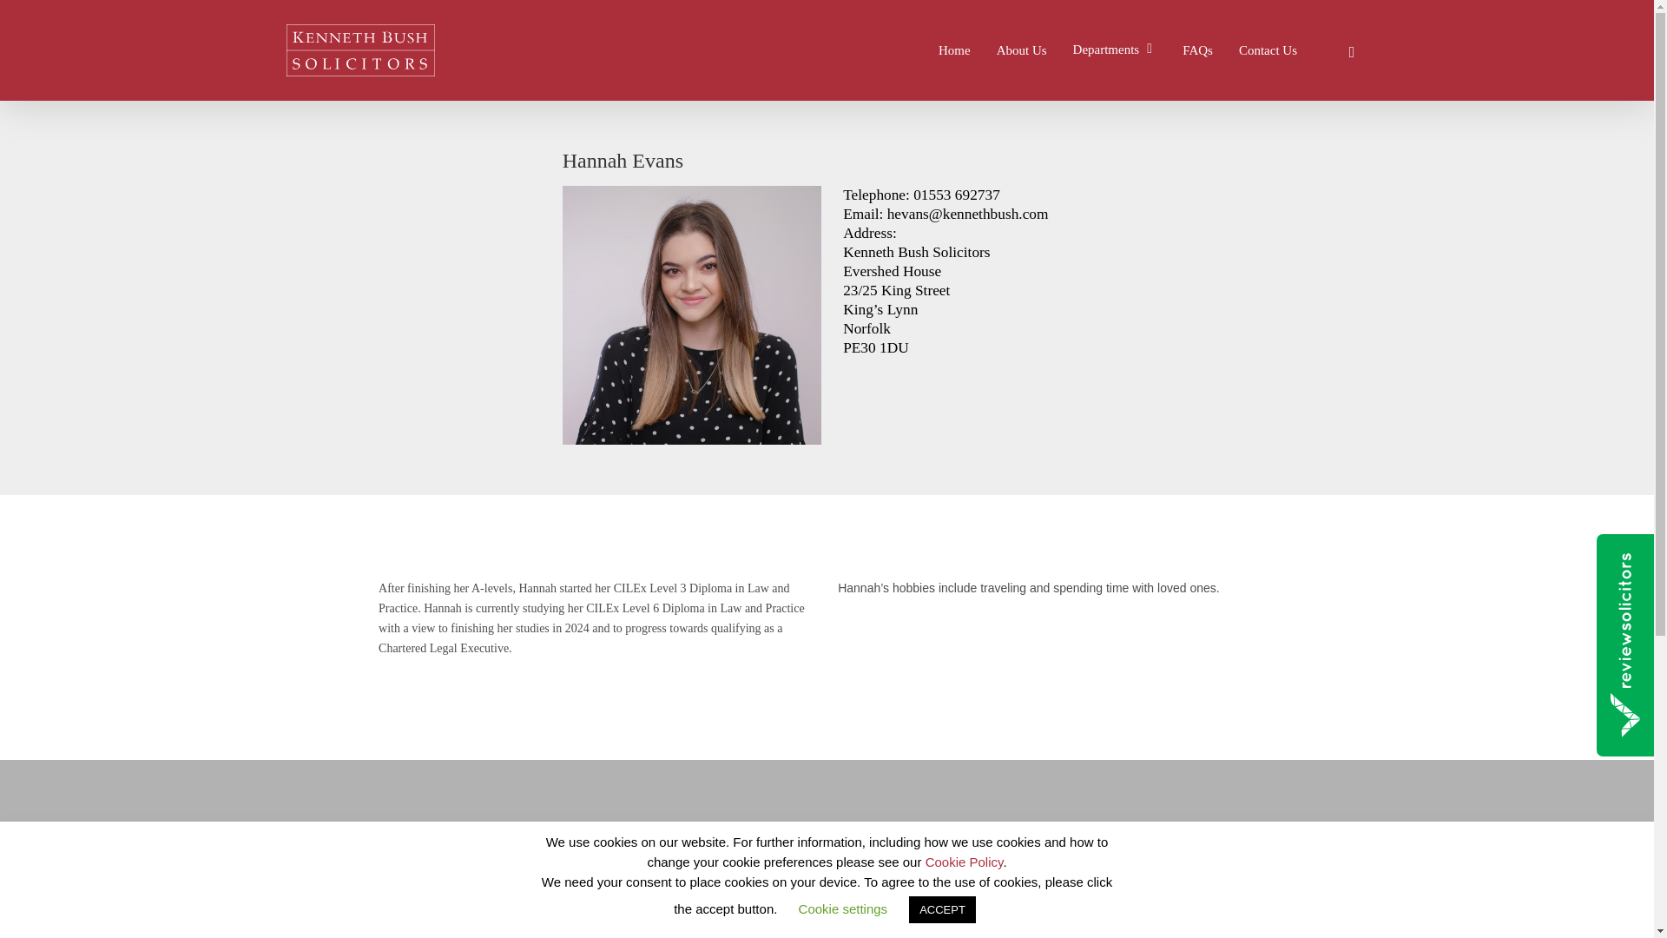 This screenshot has height=938, width=1667. Describe the element at coordinates (1351, 50) in the screenshot. I see `x-twitter` at that location.